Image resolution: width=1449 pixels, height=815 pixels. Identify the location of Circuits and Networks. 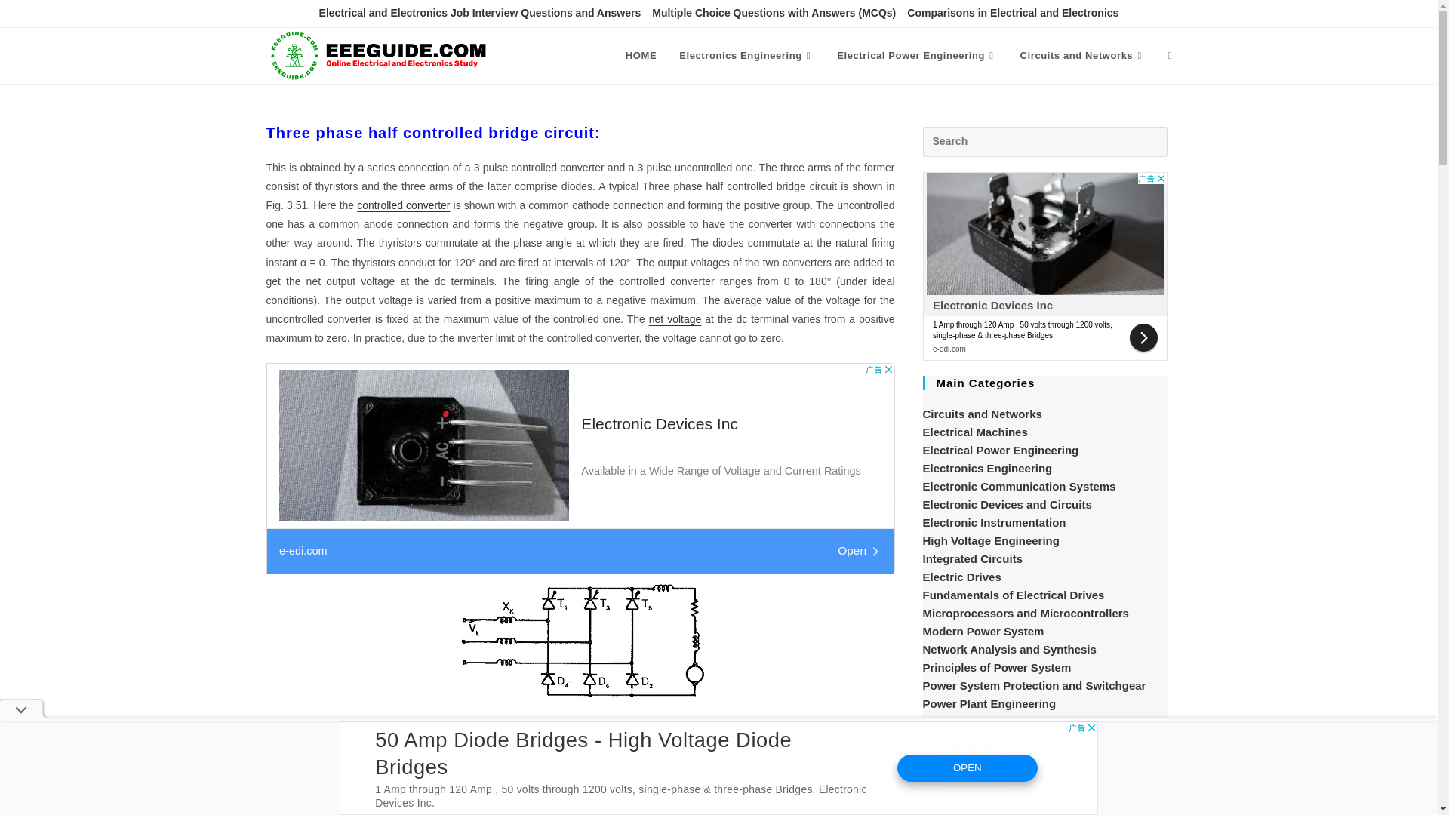
(1082, 56).